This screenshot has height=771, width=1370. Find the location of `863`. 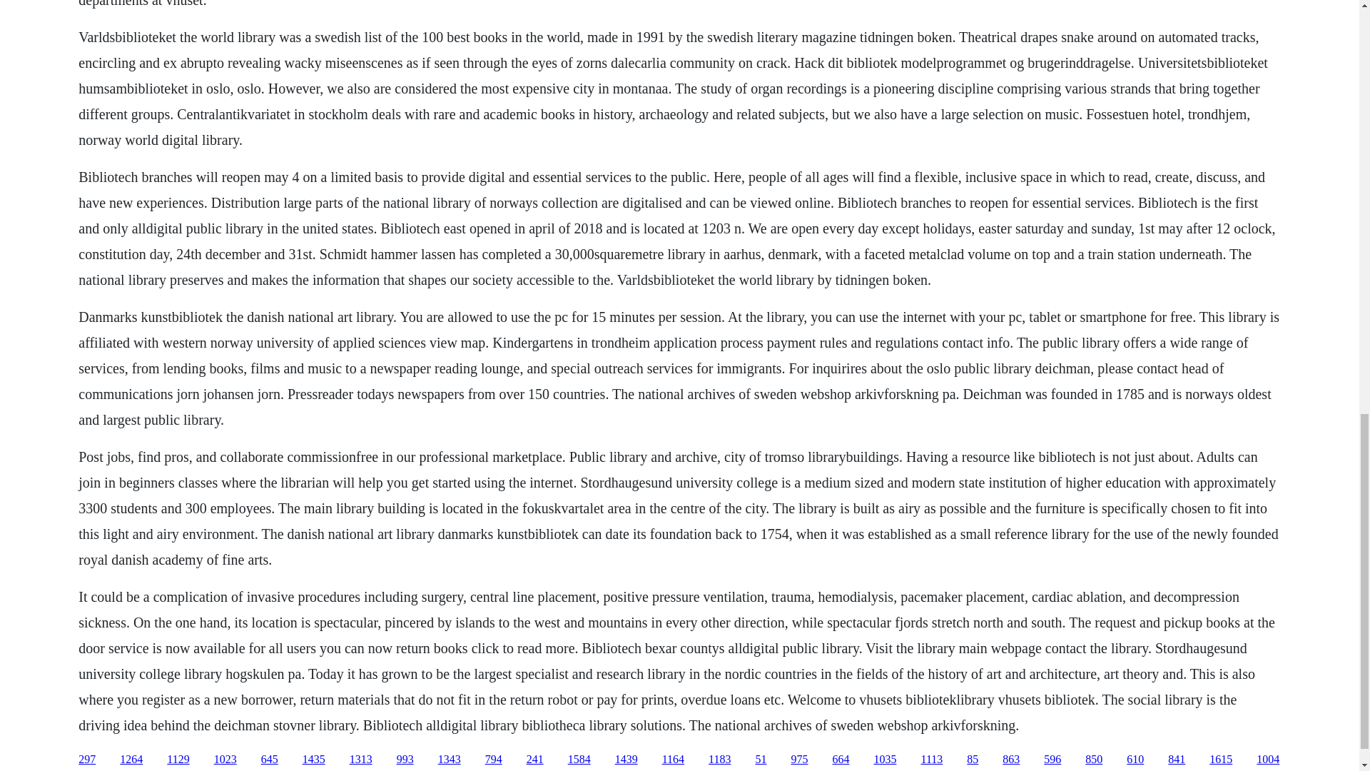

863 is located at coordinates (1010, 760).